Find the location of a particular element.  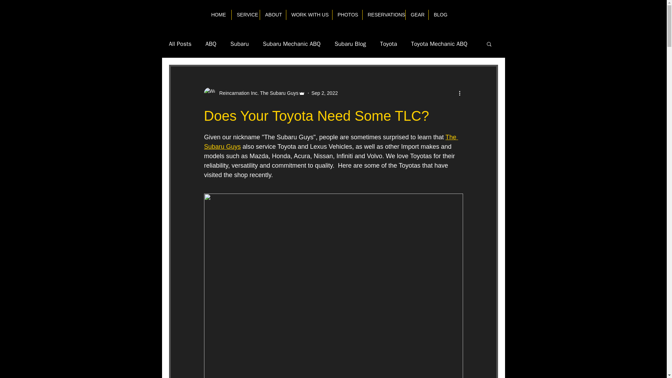

BLOG is located at coordinates (440, 15).